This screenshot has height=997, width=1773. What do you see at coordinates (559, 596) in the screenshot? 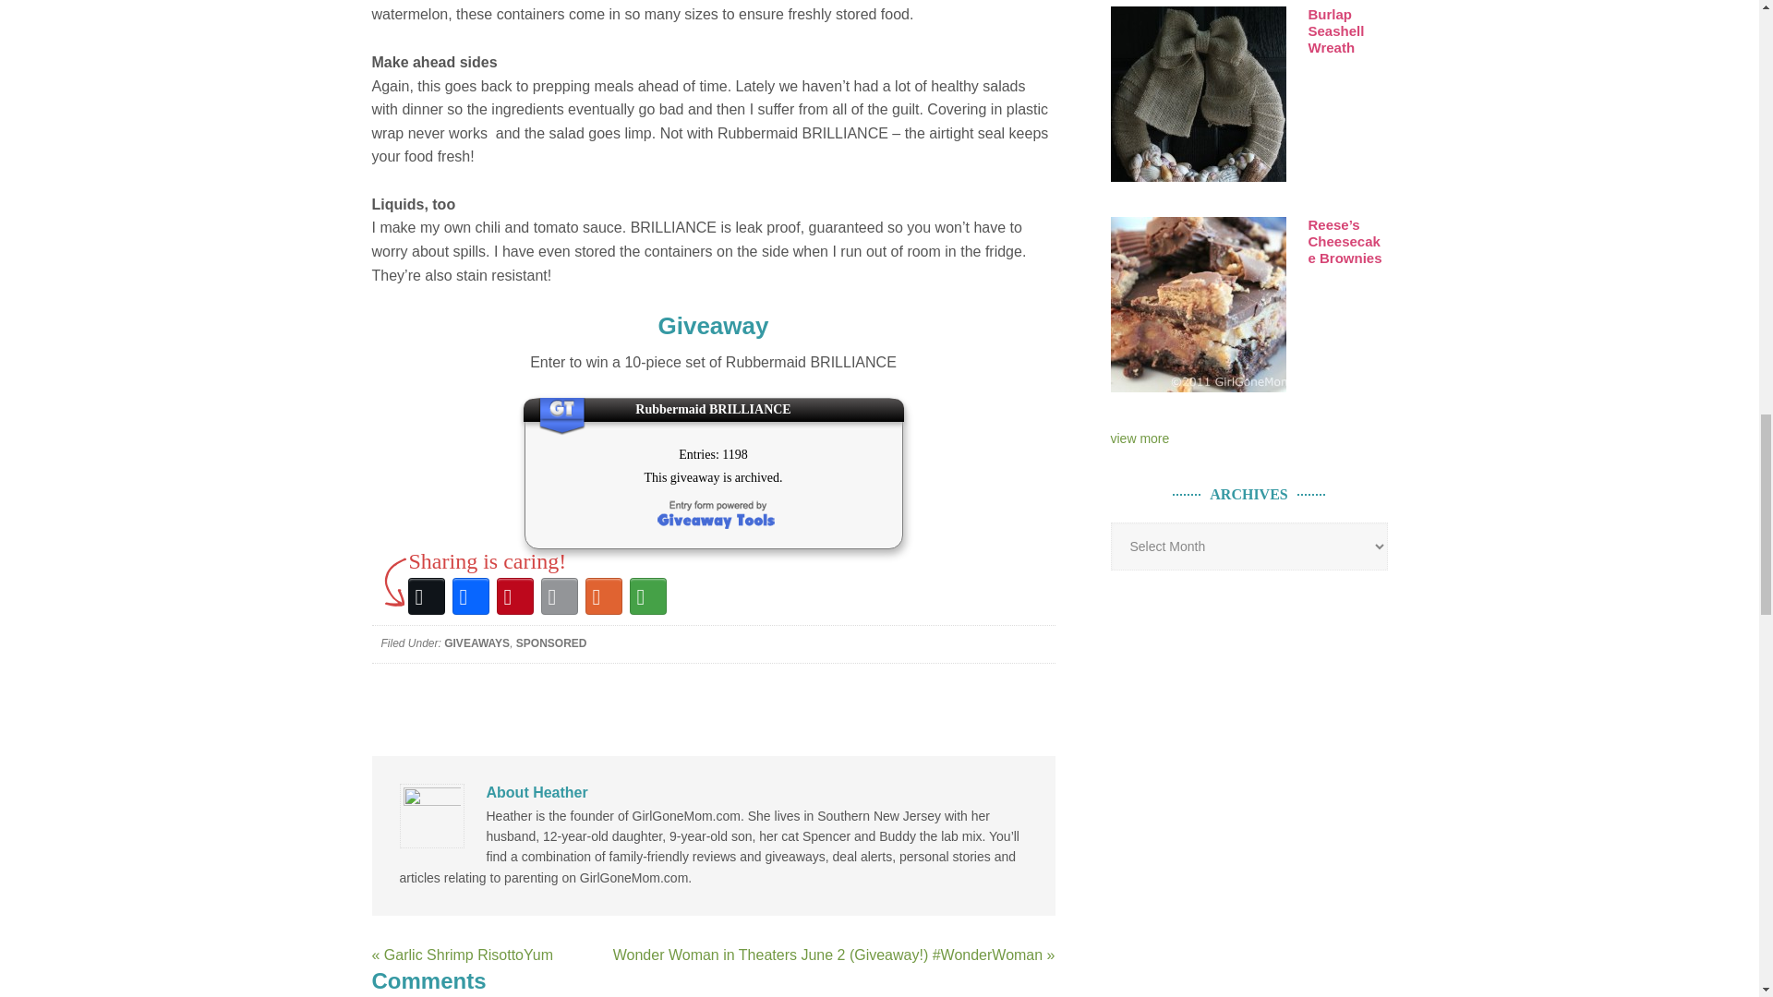
I see `Email This` at bounding box center [559, 596].